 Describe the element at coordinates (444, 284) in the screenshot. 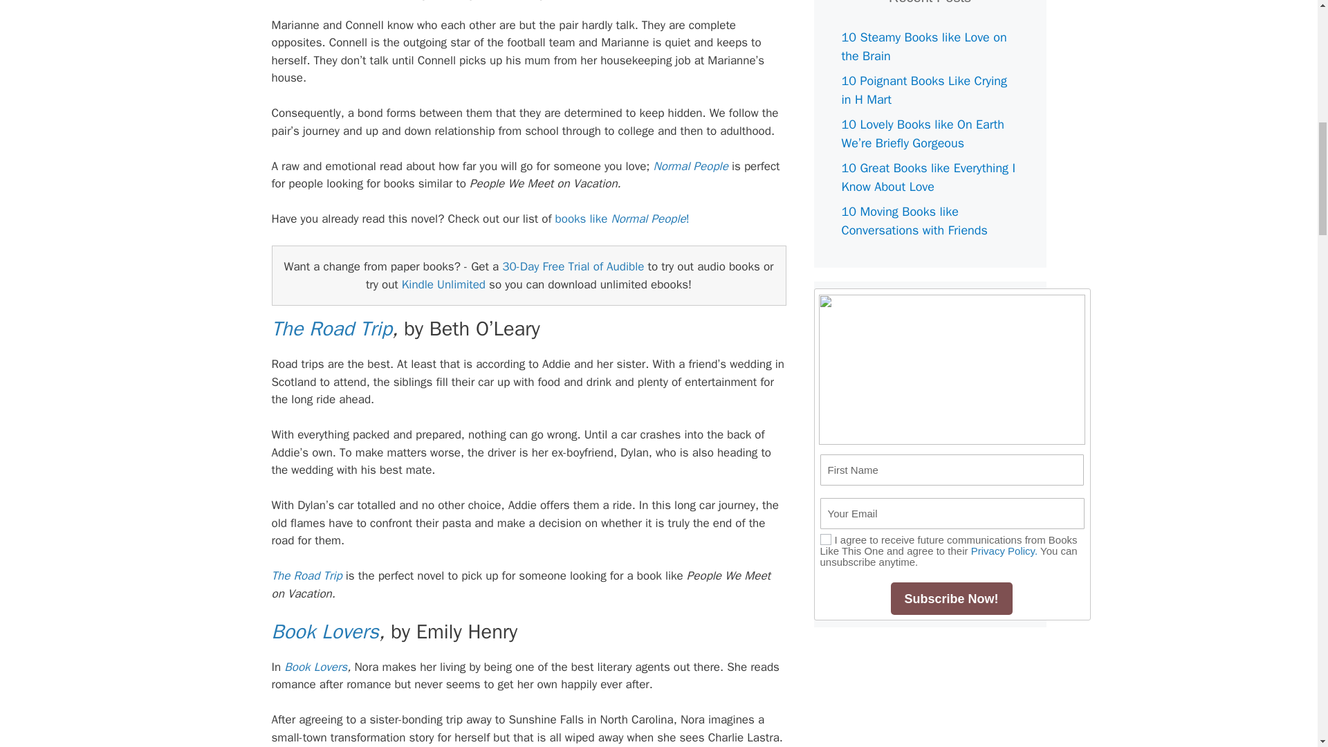

I see `Kindle Unlimited` at that location.